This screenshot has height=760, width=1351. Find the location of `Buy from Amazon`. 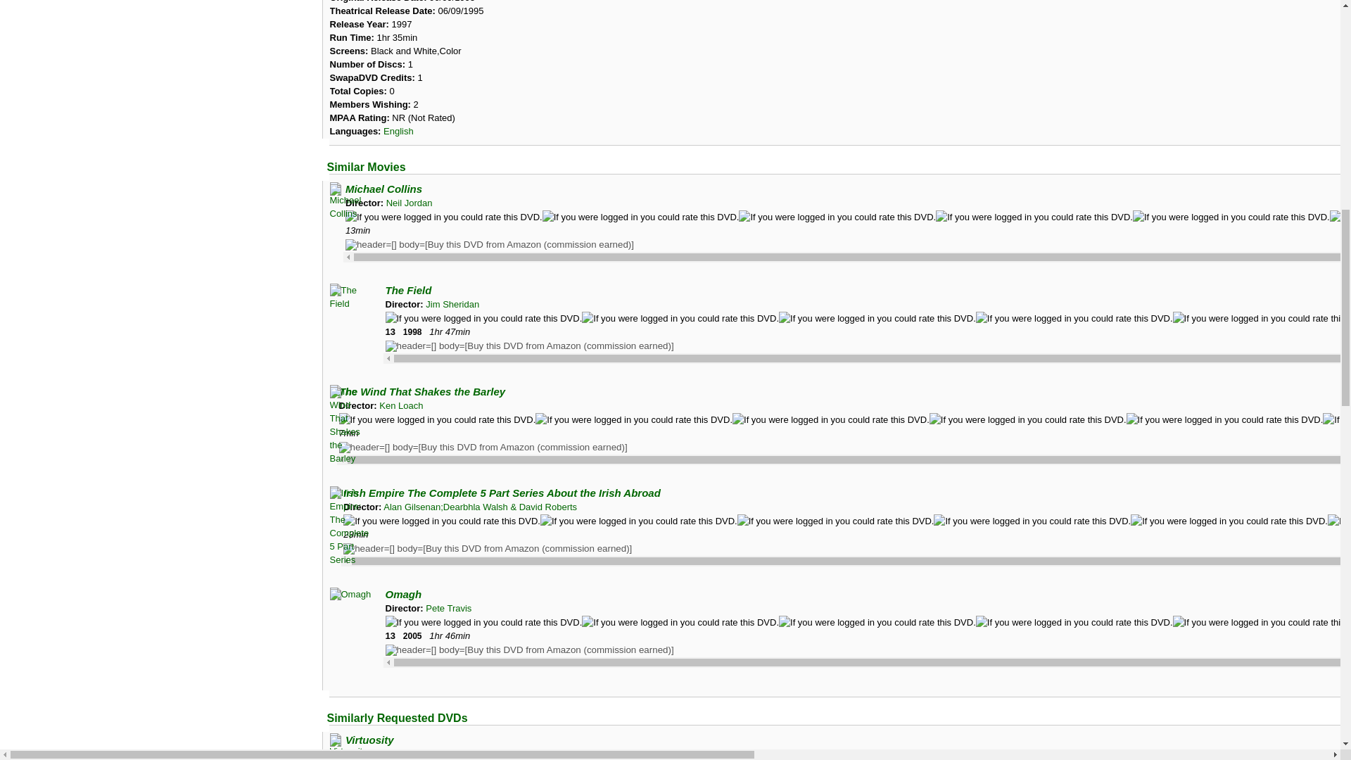

Buy from Amazon is located at coordinates (483, 447).